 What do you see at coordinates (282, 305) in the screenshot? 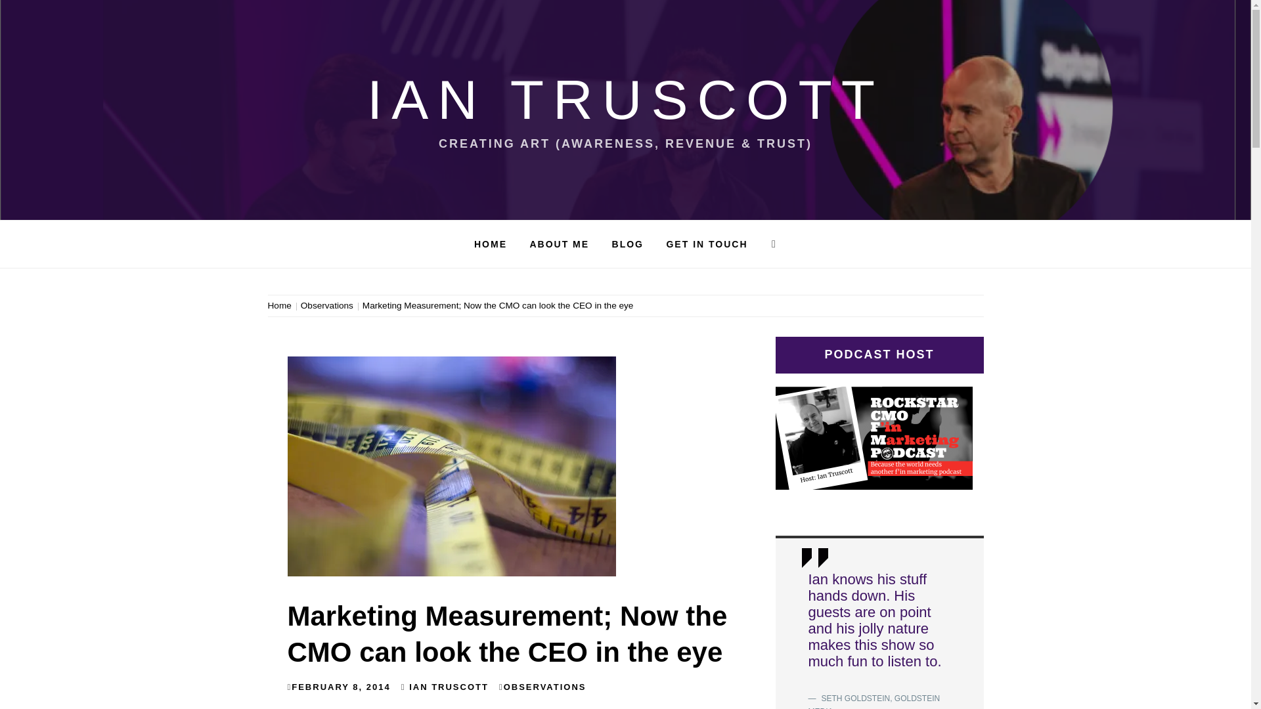
I see `Home` at bounding box center [282, 305].